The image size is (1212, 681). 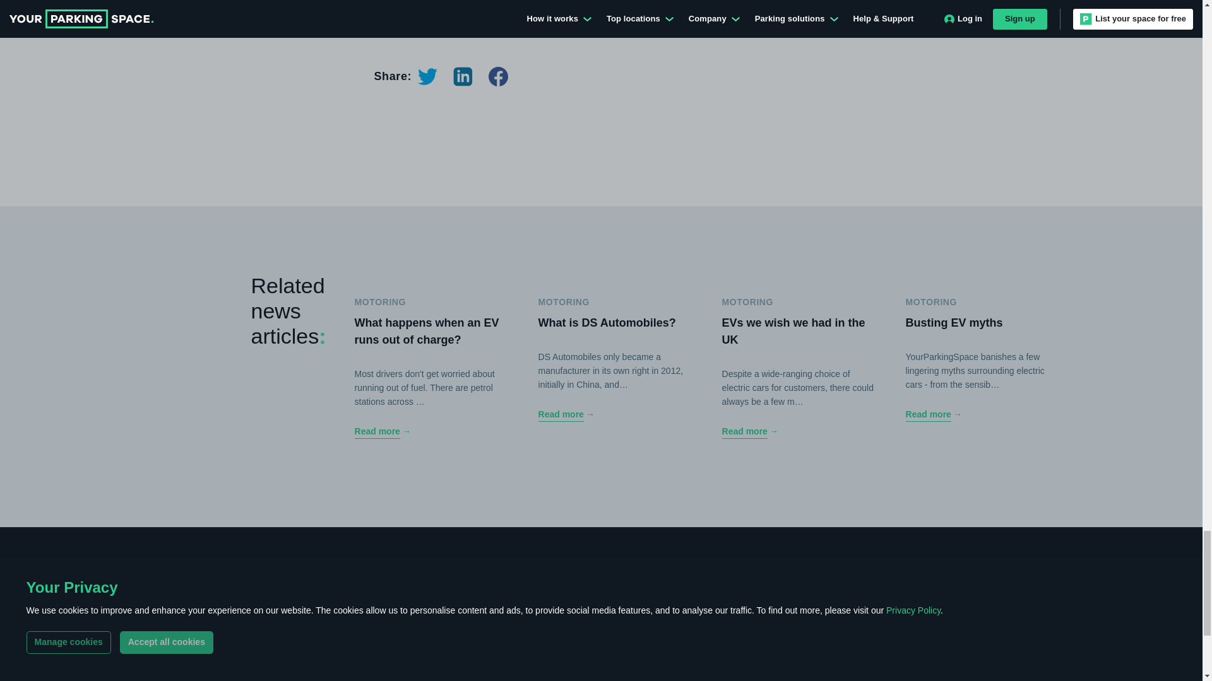 I want to click on EVs we wish we had in the UK, so click(x=798, y=431).